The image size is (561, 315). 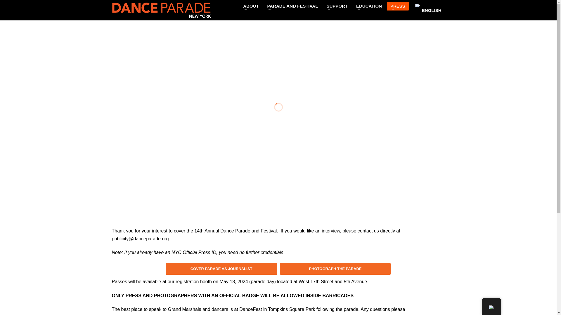 I want to click on EDUCATION, so click(x=369, y=6).